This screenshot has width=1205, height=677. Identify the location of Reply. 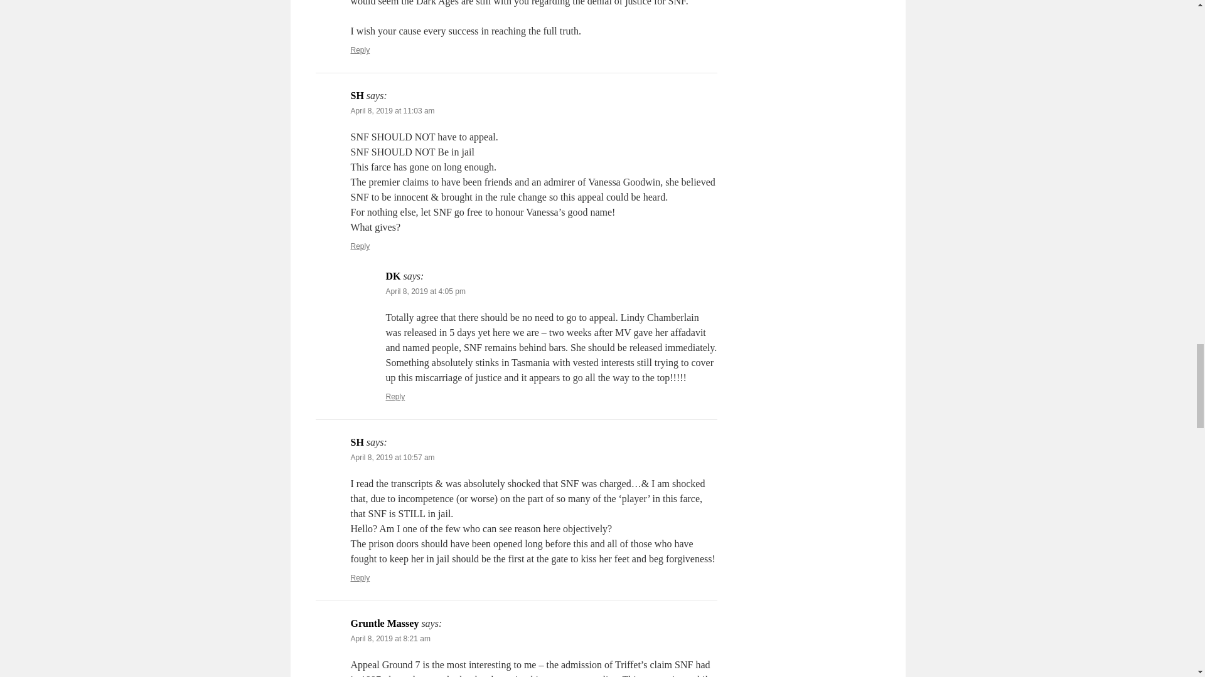
(395, 397).